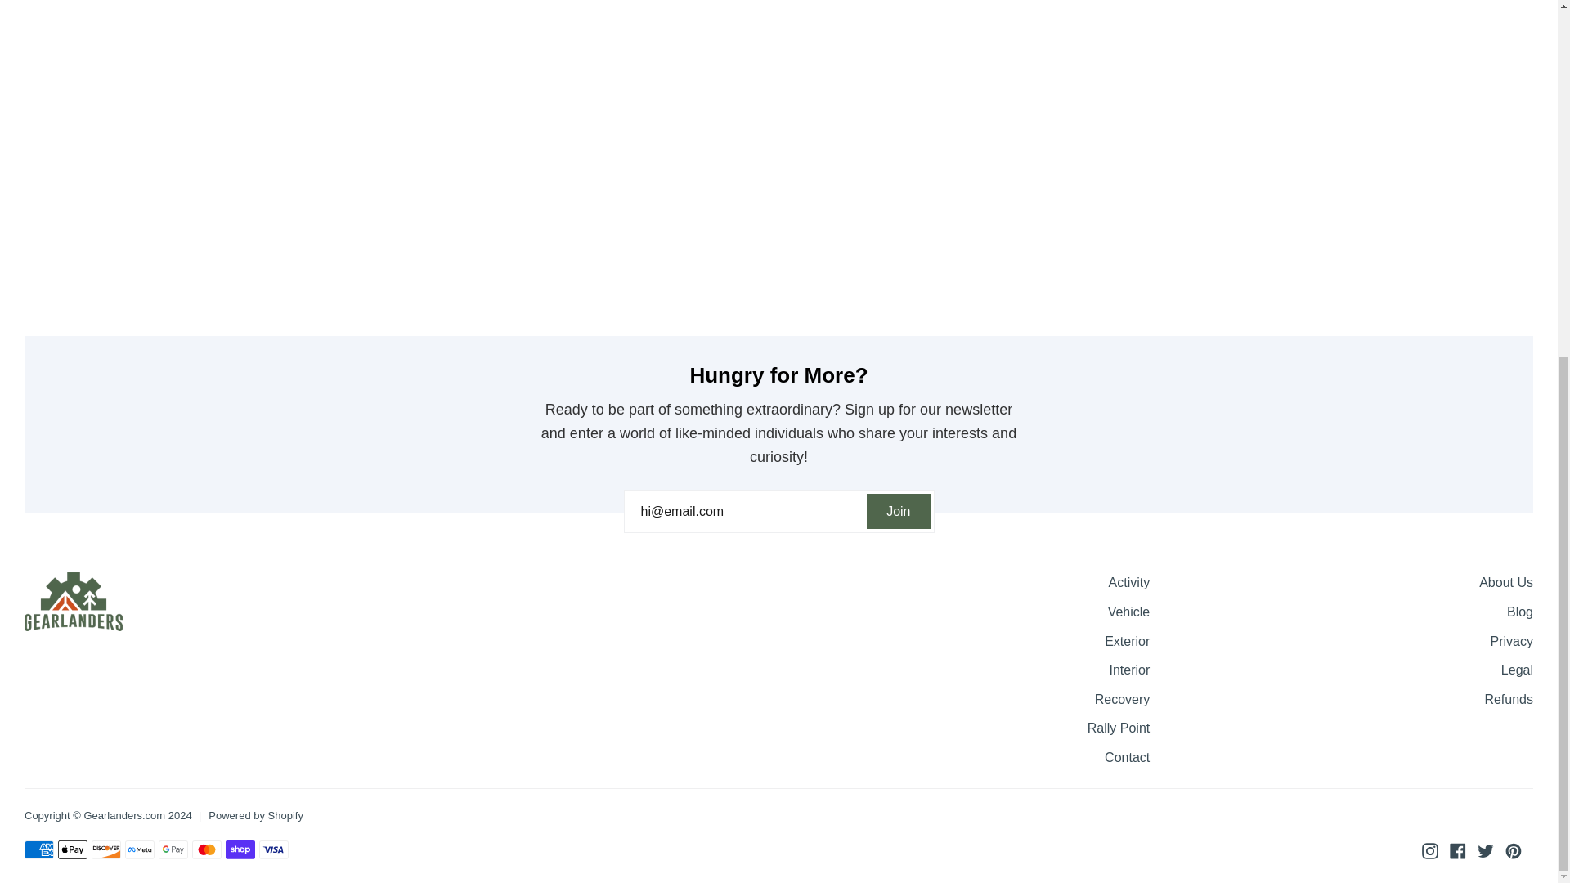  What do you see at coordinates (1457, 850) in the screenshot?
I see `Gearlanders.com on Facebook` at bounding box center [1457, 850].